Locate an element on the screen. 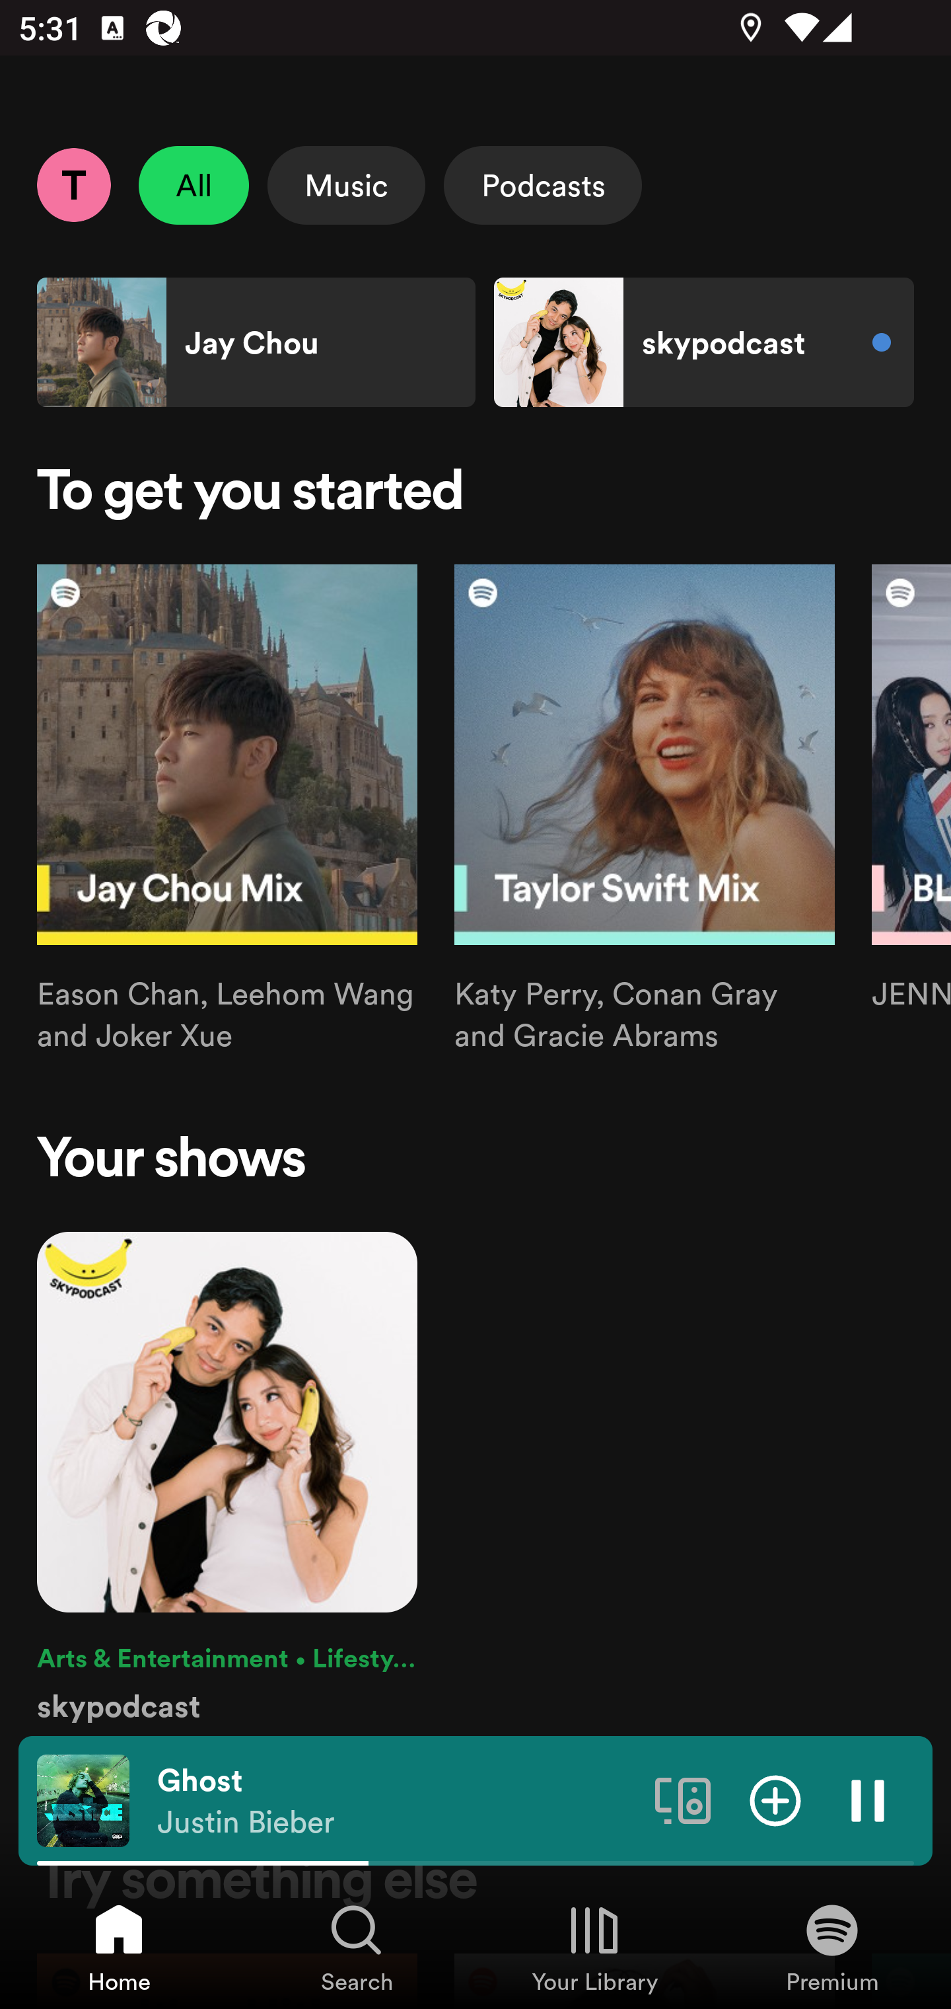  Podcasts Select Podcasts is located at coordinates (543, 185).